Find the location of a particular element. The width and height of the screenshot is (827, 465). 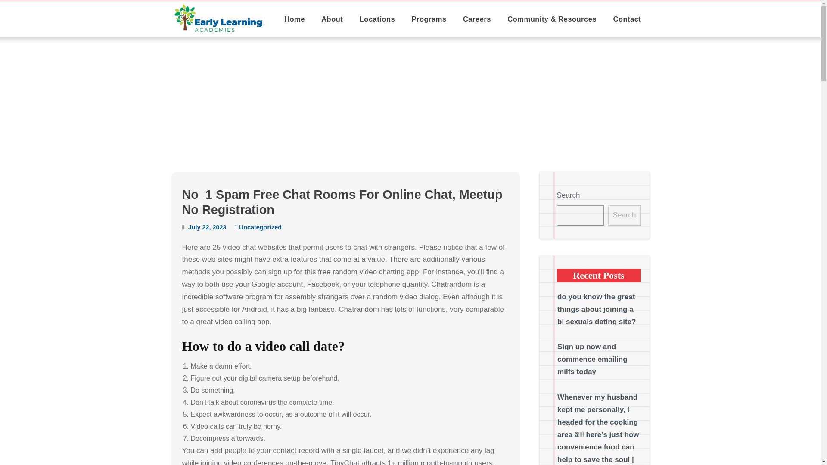

Early Learning Academies is located at coordinates (219, 19).